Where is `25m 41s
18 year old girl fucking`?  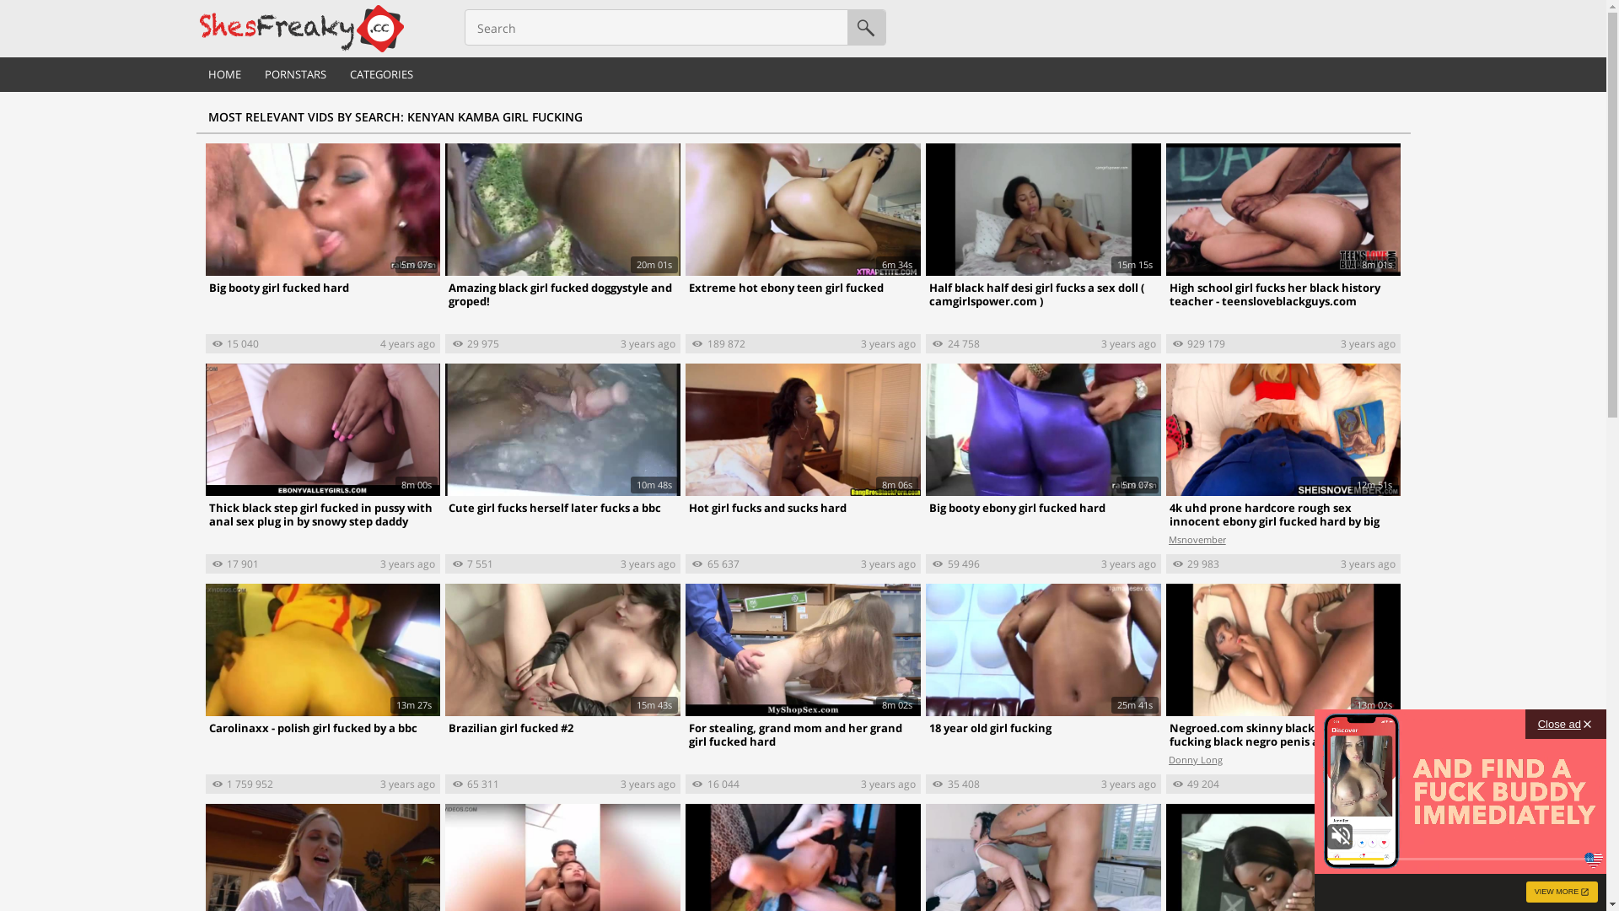 25m 41s
18 year old girl fucking is located at coordinates (1044, 666).